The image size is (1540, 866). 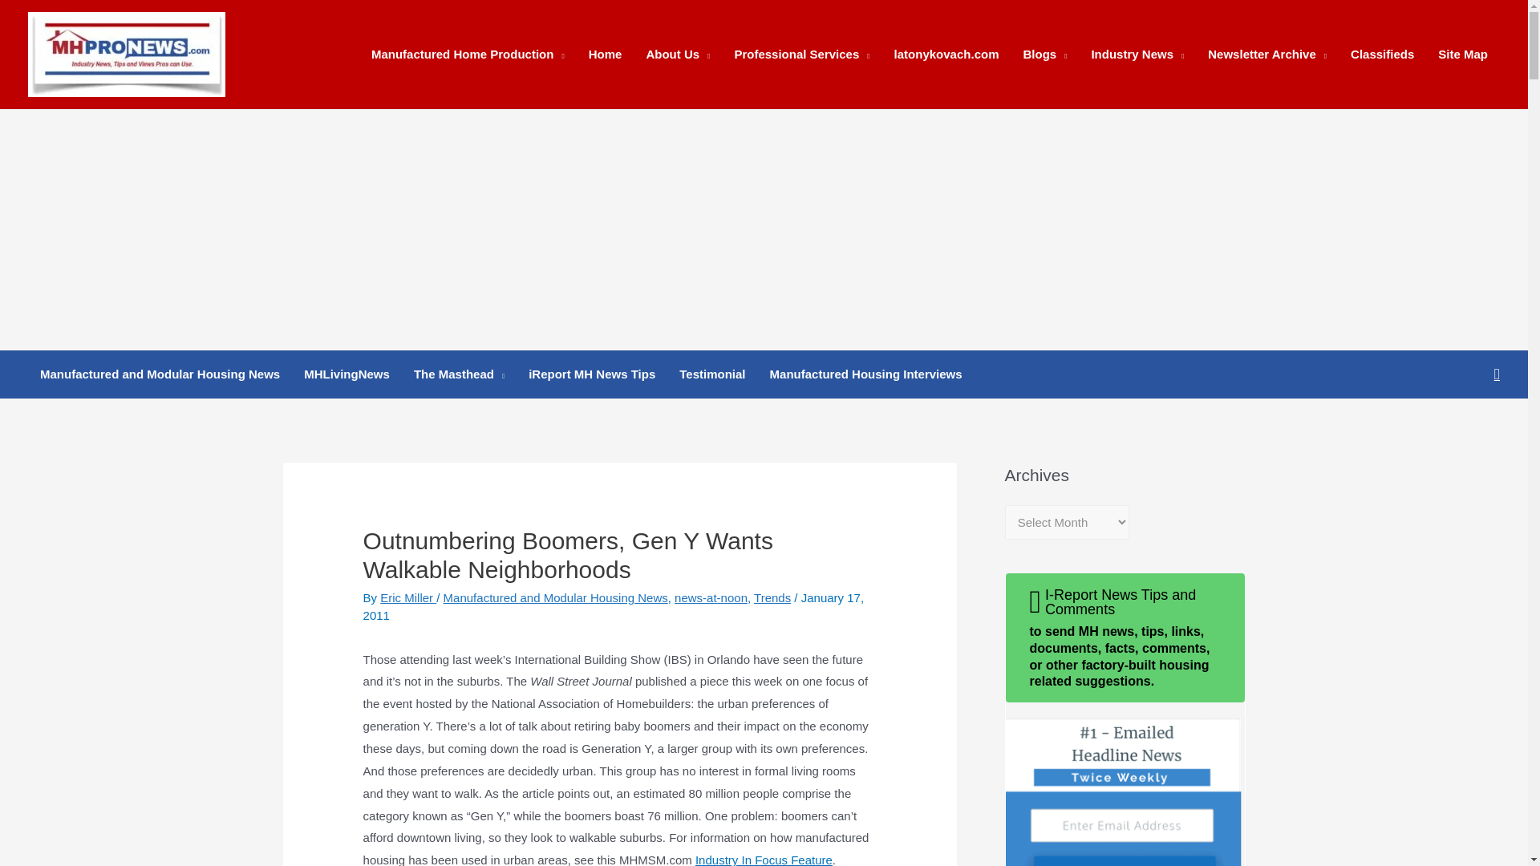 I want to click on Classifieds, so click(x=1381, y=55).